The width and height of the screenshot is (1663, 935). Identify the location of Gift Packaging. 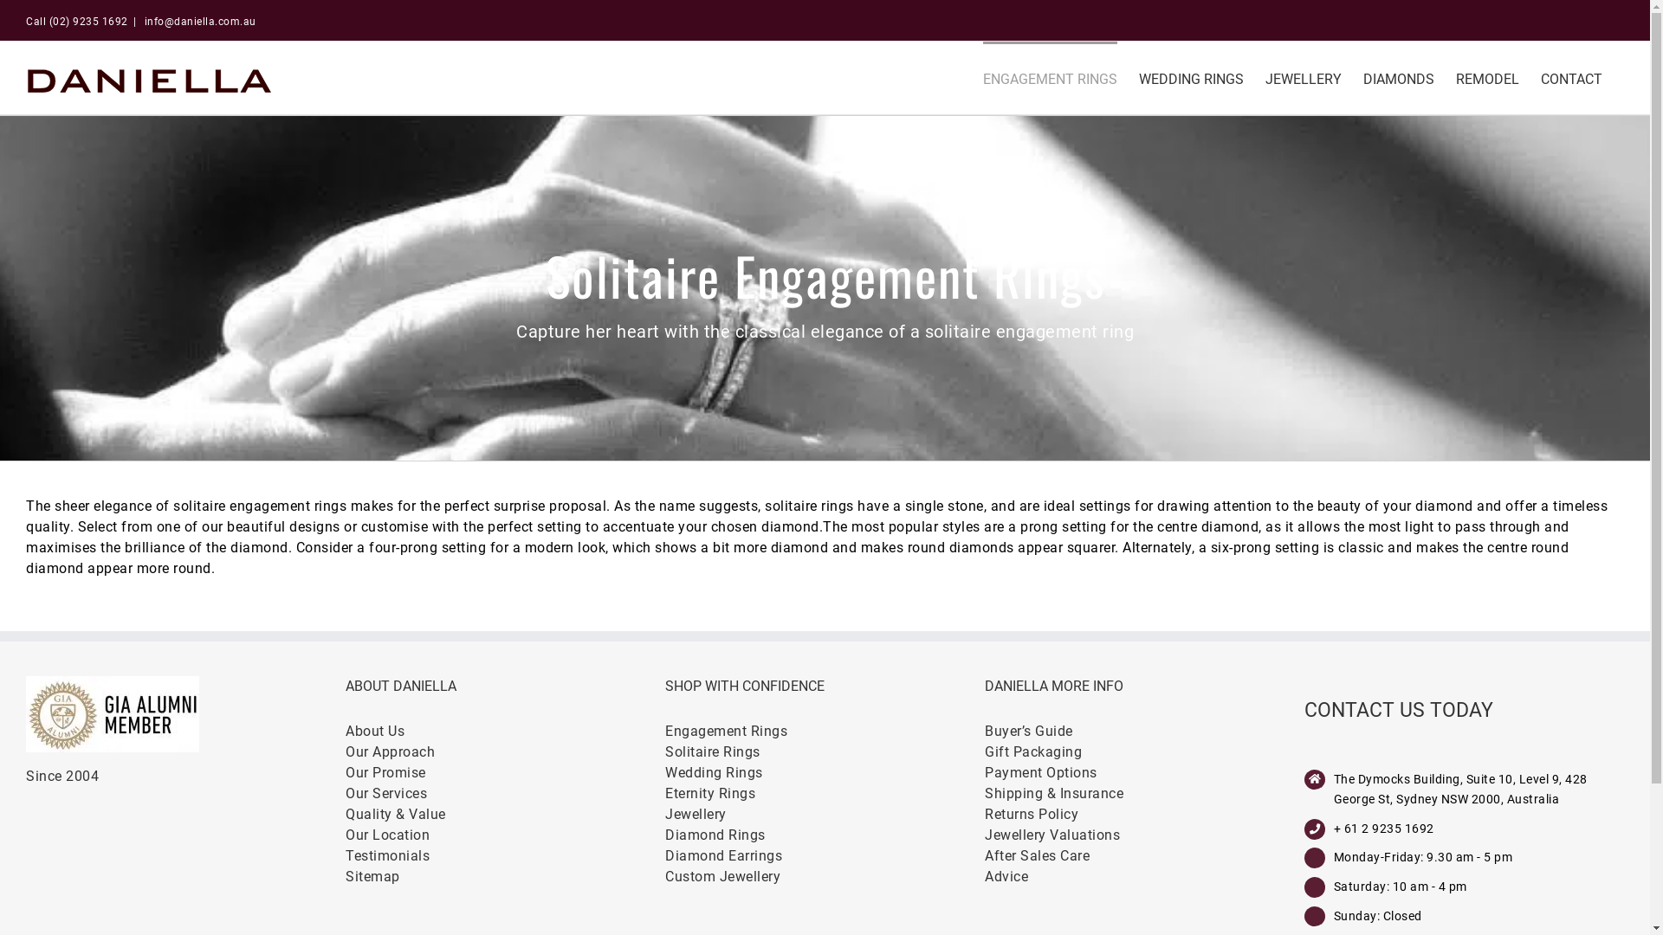
(1145, 752).